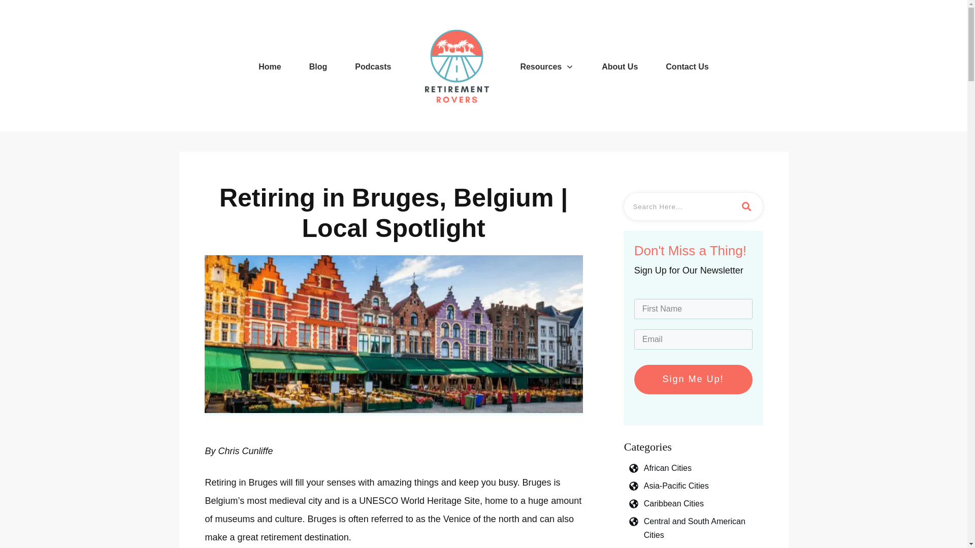  What do you see at coordinates (667, 468) in the screenshot?
I see `African Cities` at bounding box center [667, 468].